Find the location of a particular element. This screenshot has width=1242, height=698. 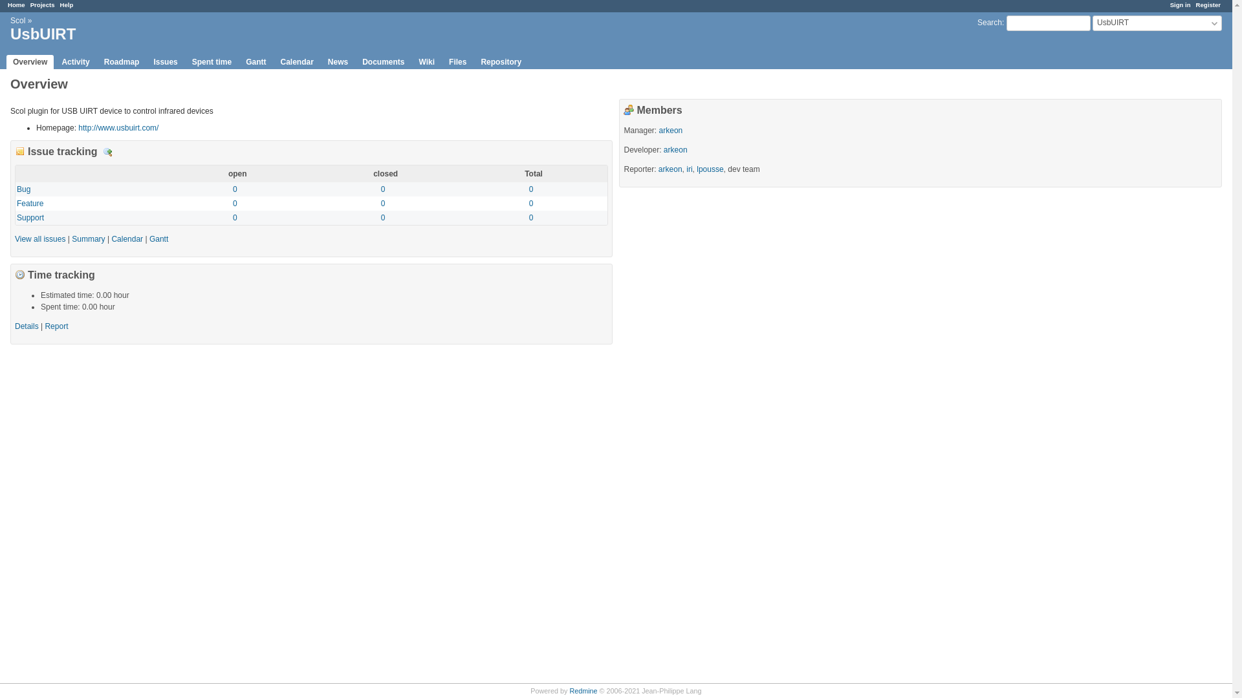

0 is located at coordinates (235, 218).